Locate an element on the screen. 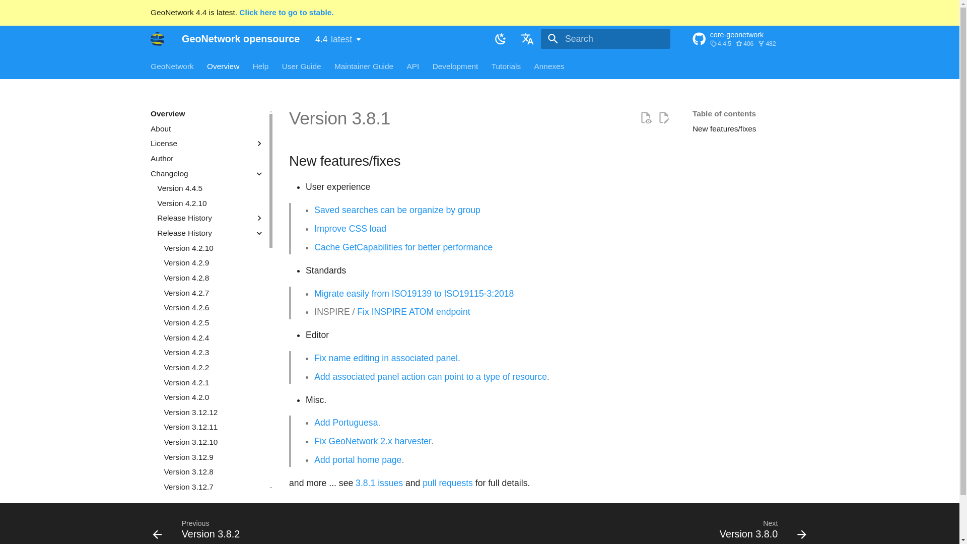  Changelog is located at coordinates (200, 173).